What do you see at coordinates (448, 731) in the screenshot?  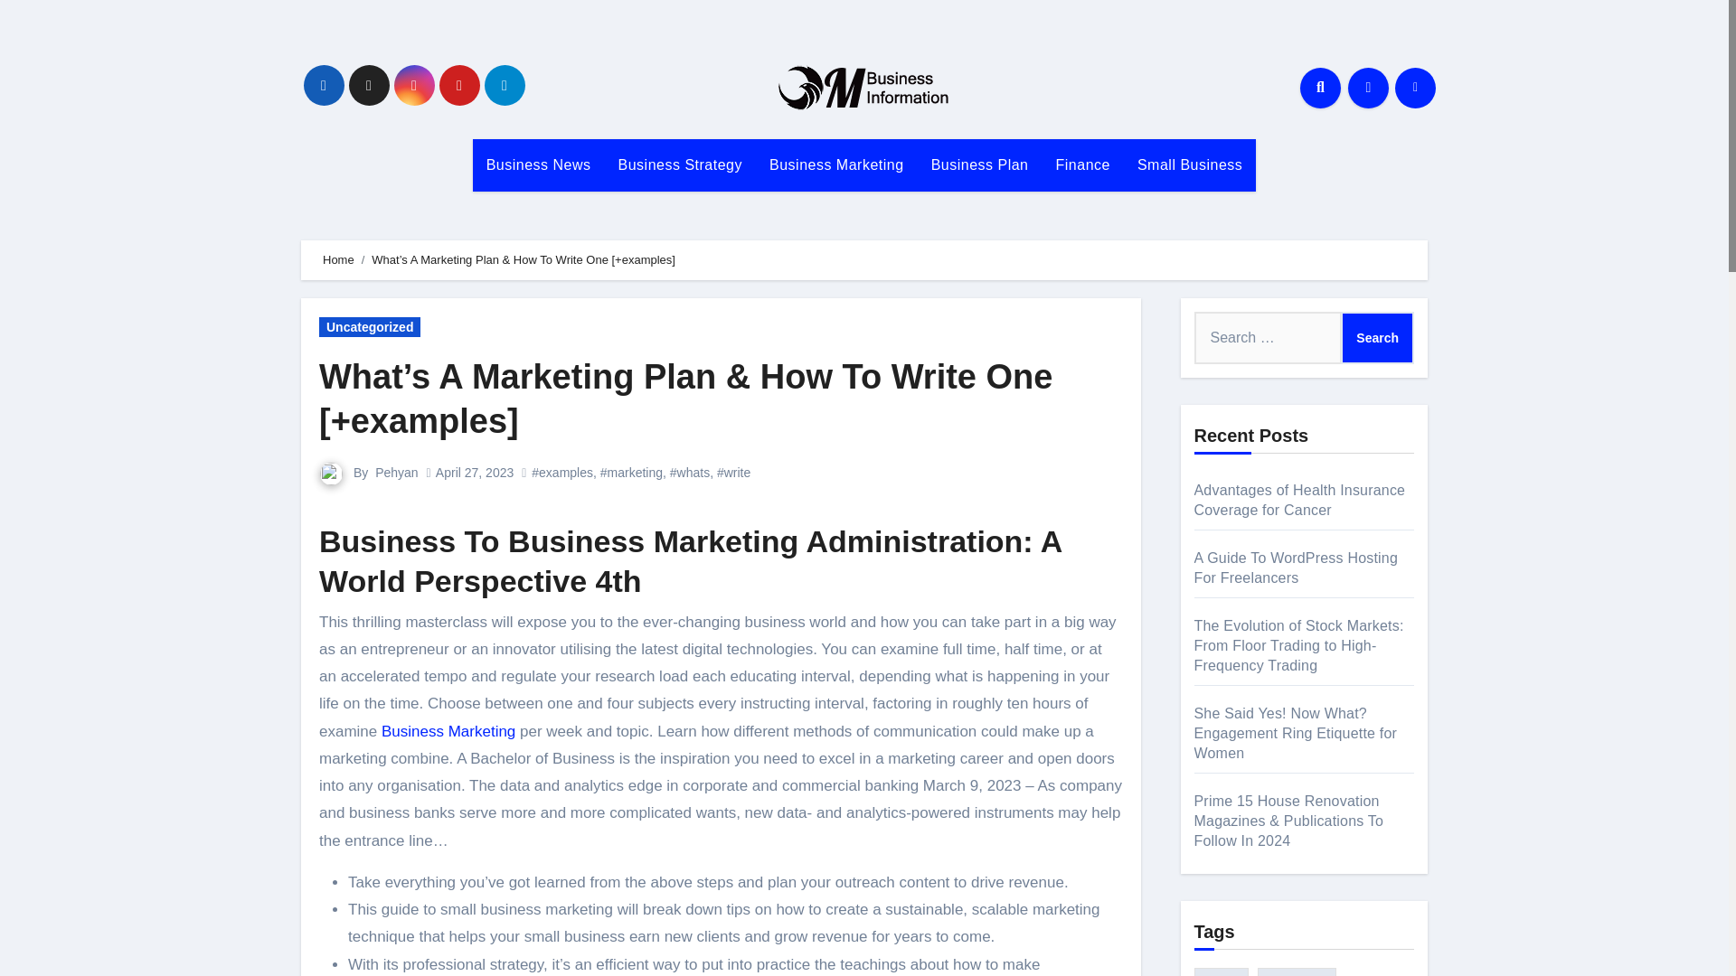 I see `Business Marketing` at bounding box center [448, 731].